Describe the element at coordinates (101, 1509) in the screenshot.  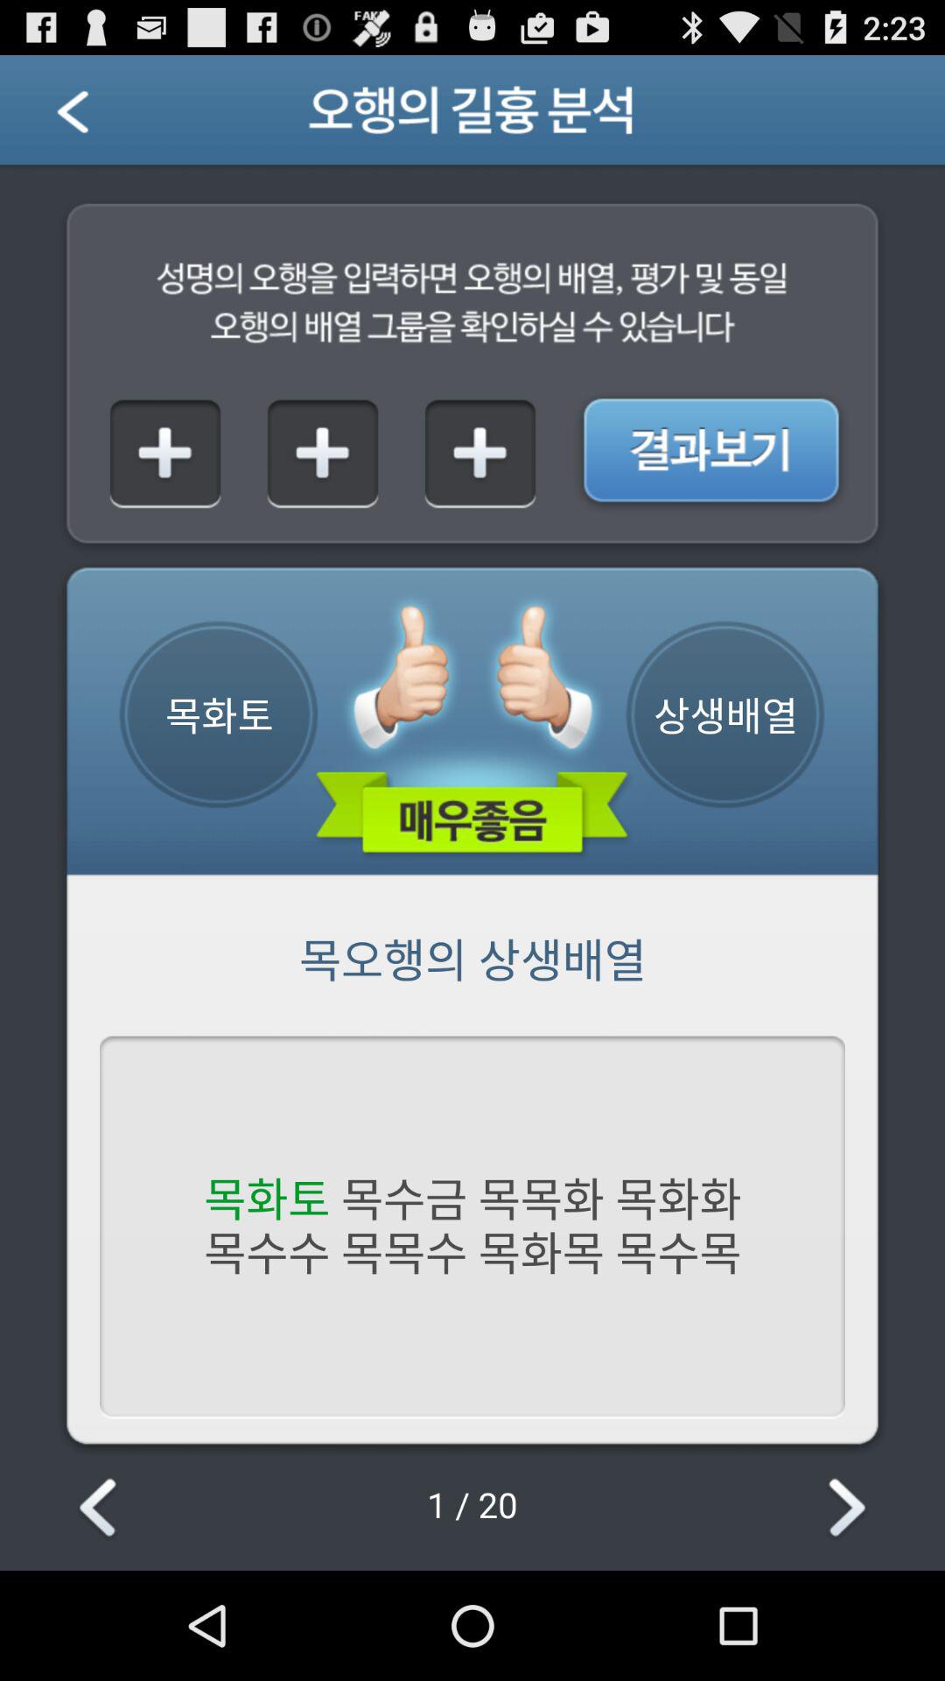
I see `go back` at that location.